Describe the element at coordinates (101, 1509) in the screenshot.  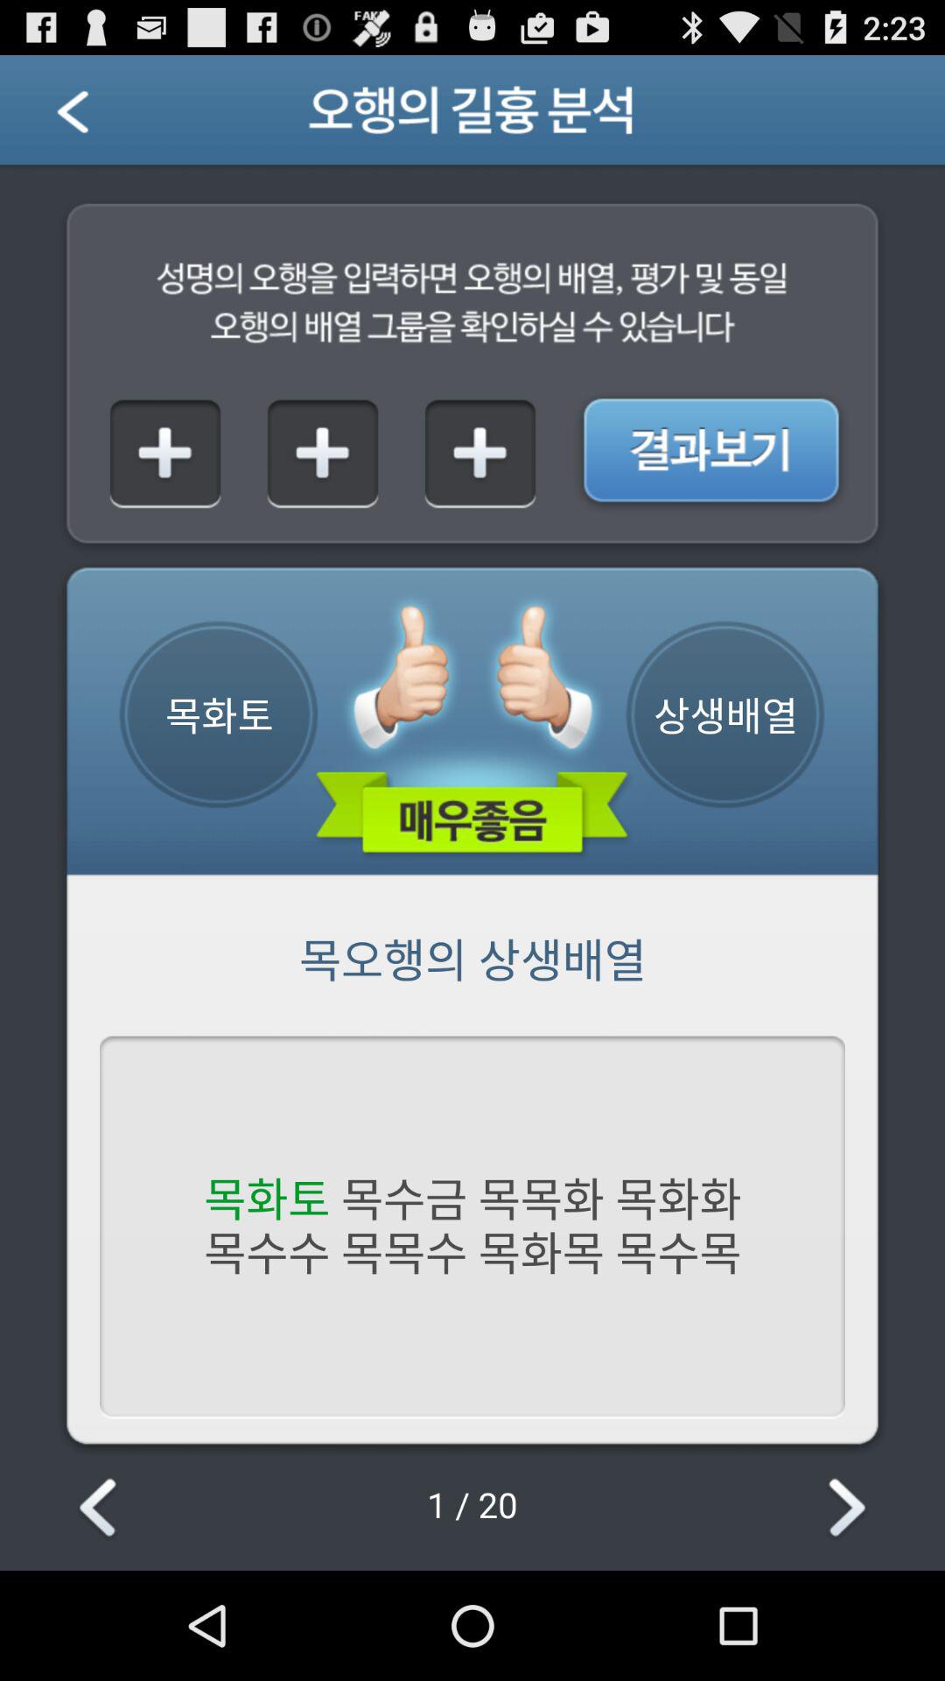
I see `go back` at that location.